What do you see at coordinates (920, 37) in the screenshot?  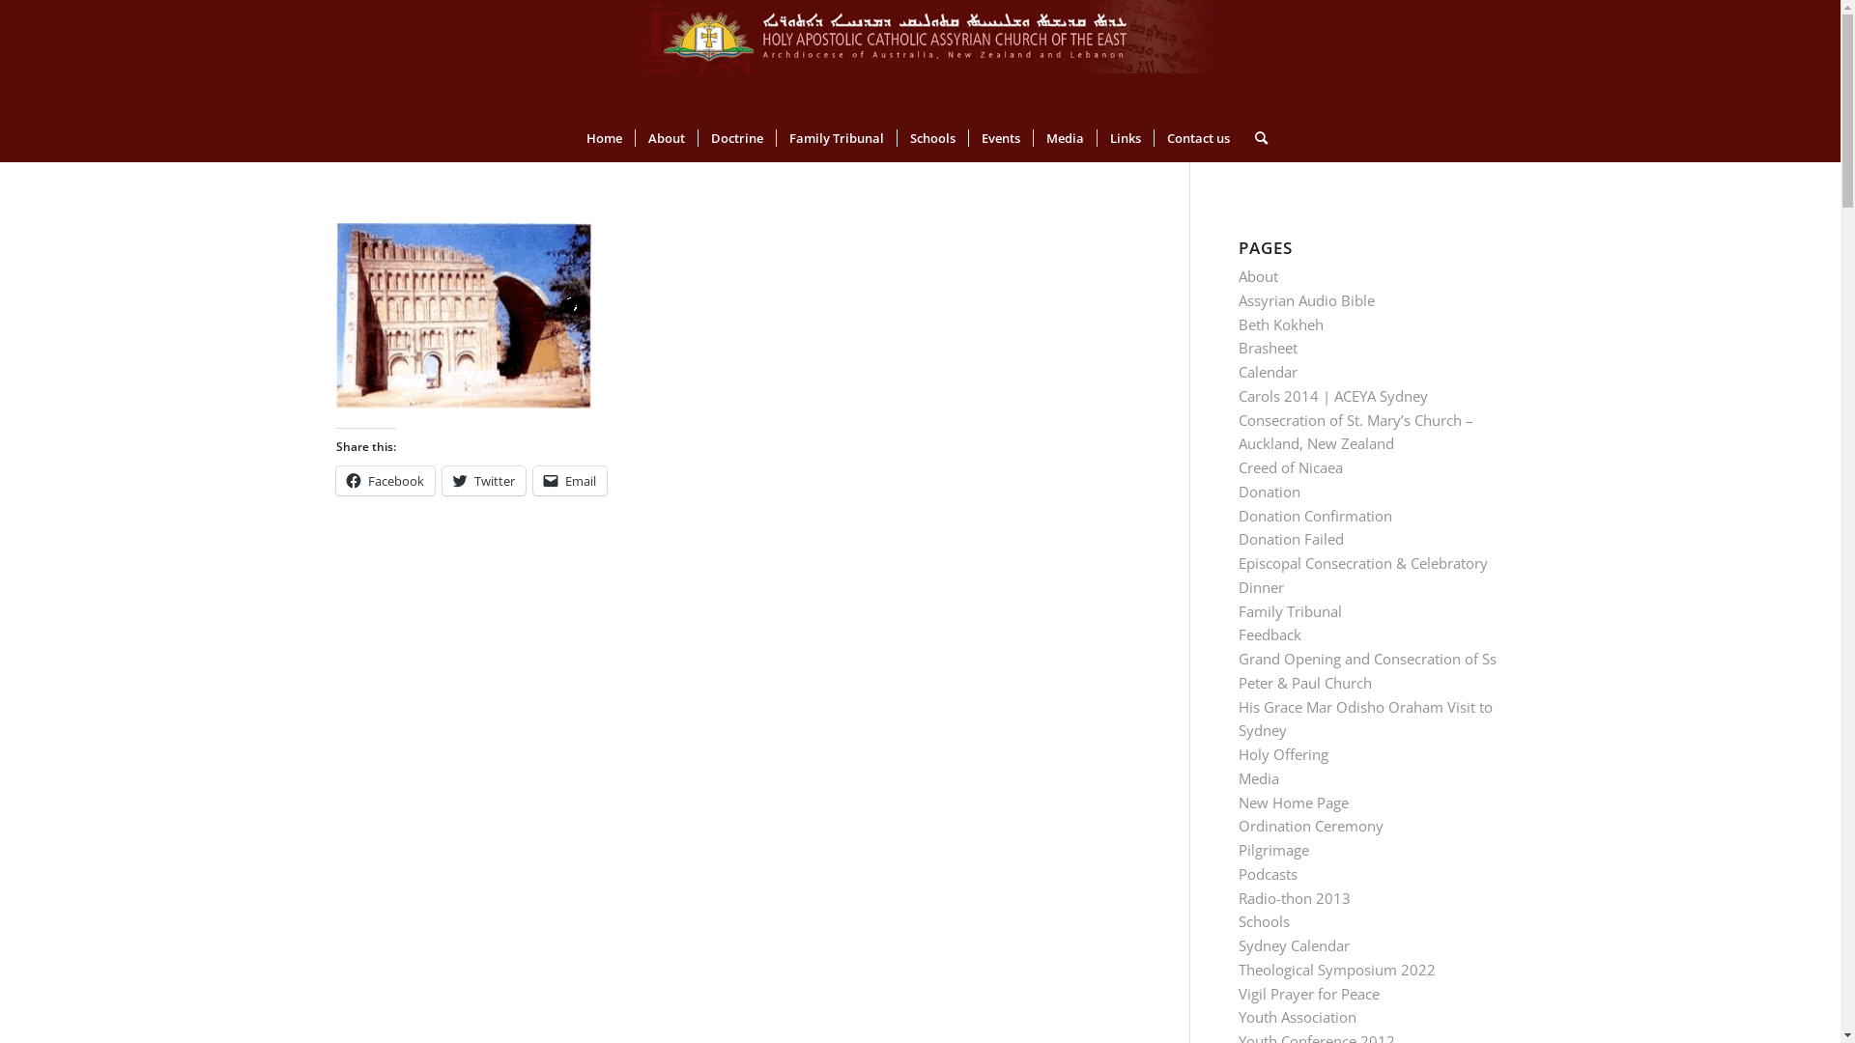 I see `Header_writ` at bounding box center [920, 37].